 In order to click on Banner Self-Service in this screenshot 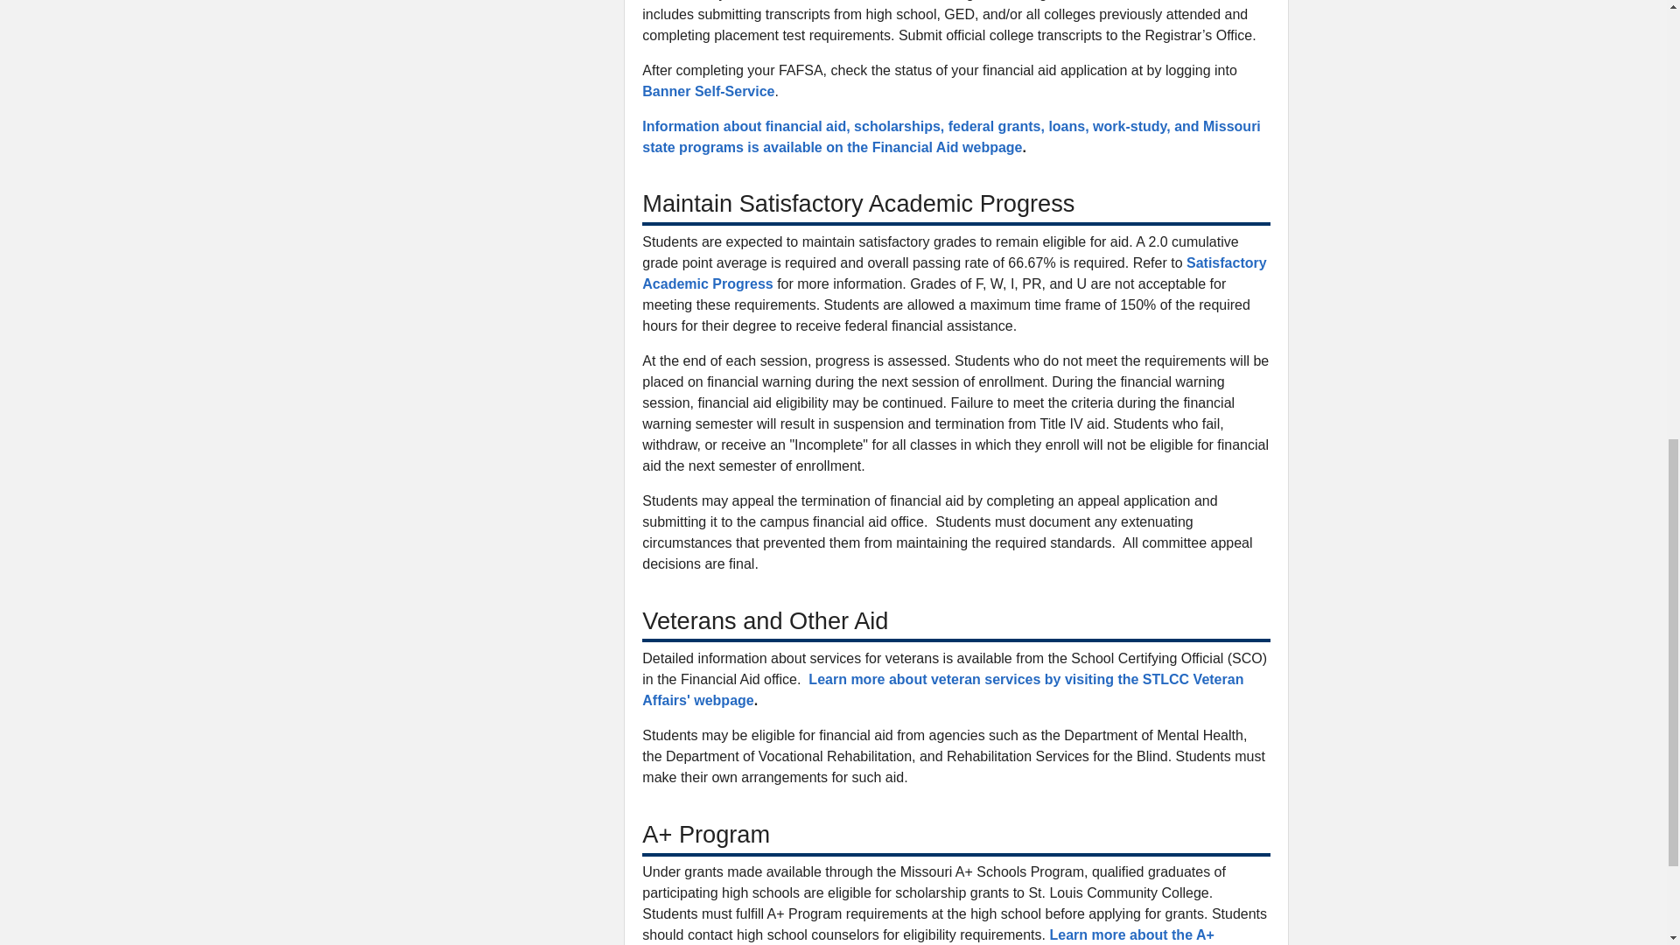, I will do `click(708, 91)`.